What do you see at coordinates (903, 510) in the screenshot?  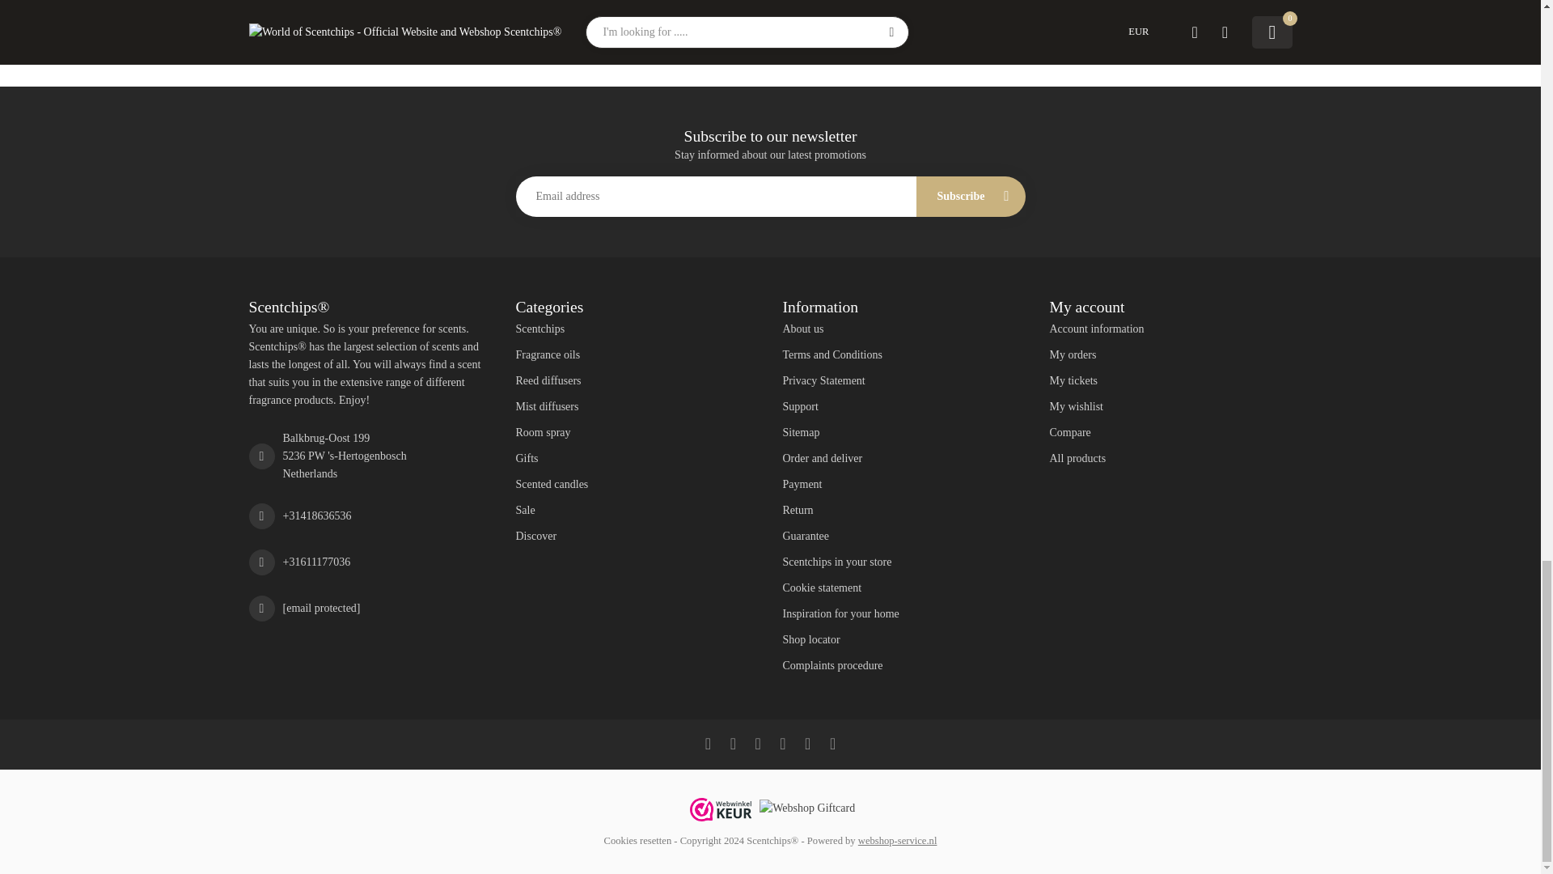 I see `Return` at bounding box center [903, 510].